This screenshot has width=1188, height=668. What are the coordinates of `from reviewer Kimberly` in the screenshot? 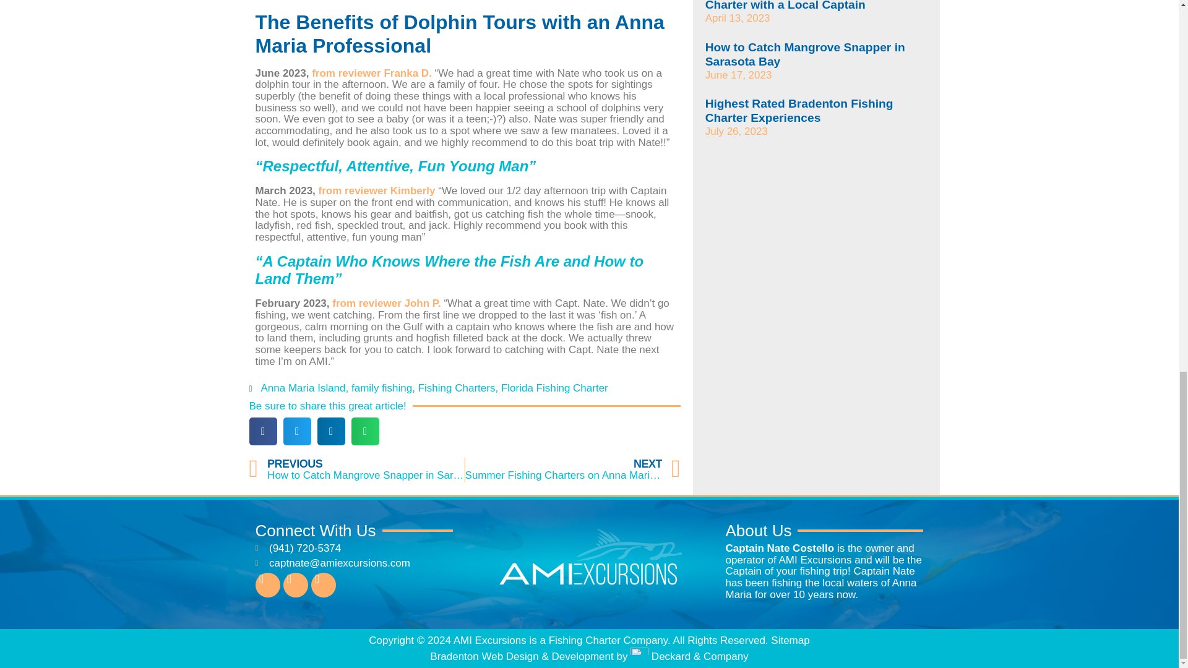 It's located at (457, 388).